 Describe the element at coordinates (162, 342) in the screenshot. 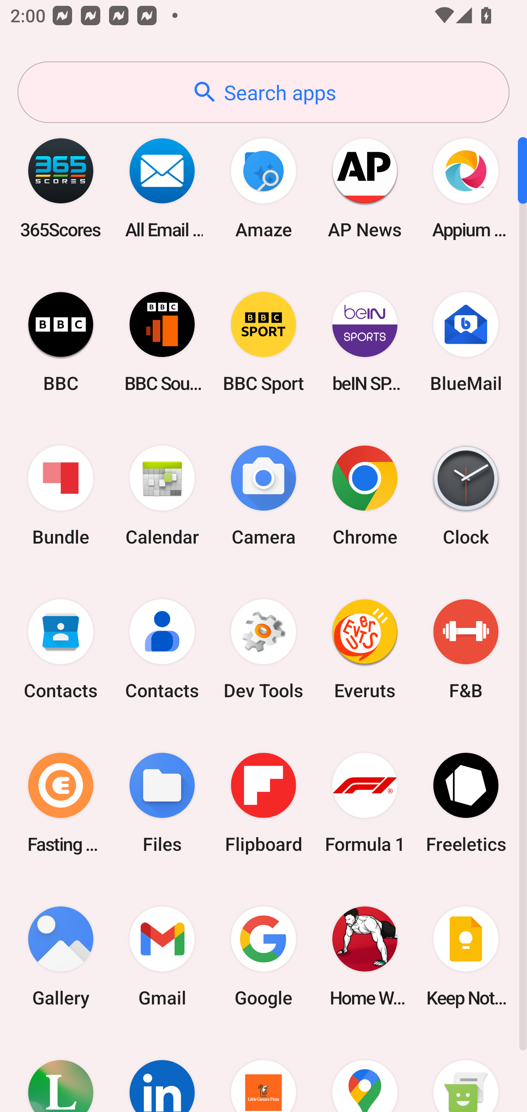

I see `BBC Sounds` at that location.